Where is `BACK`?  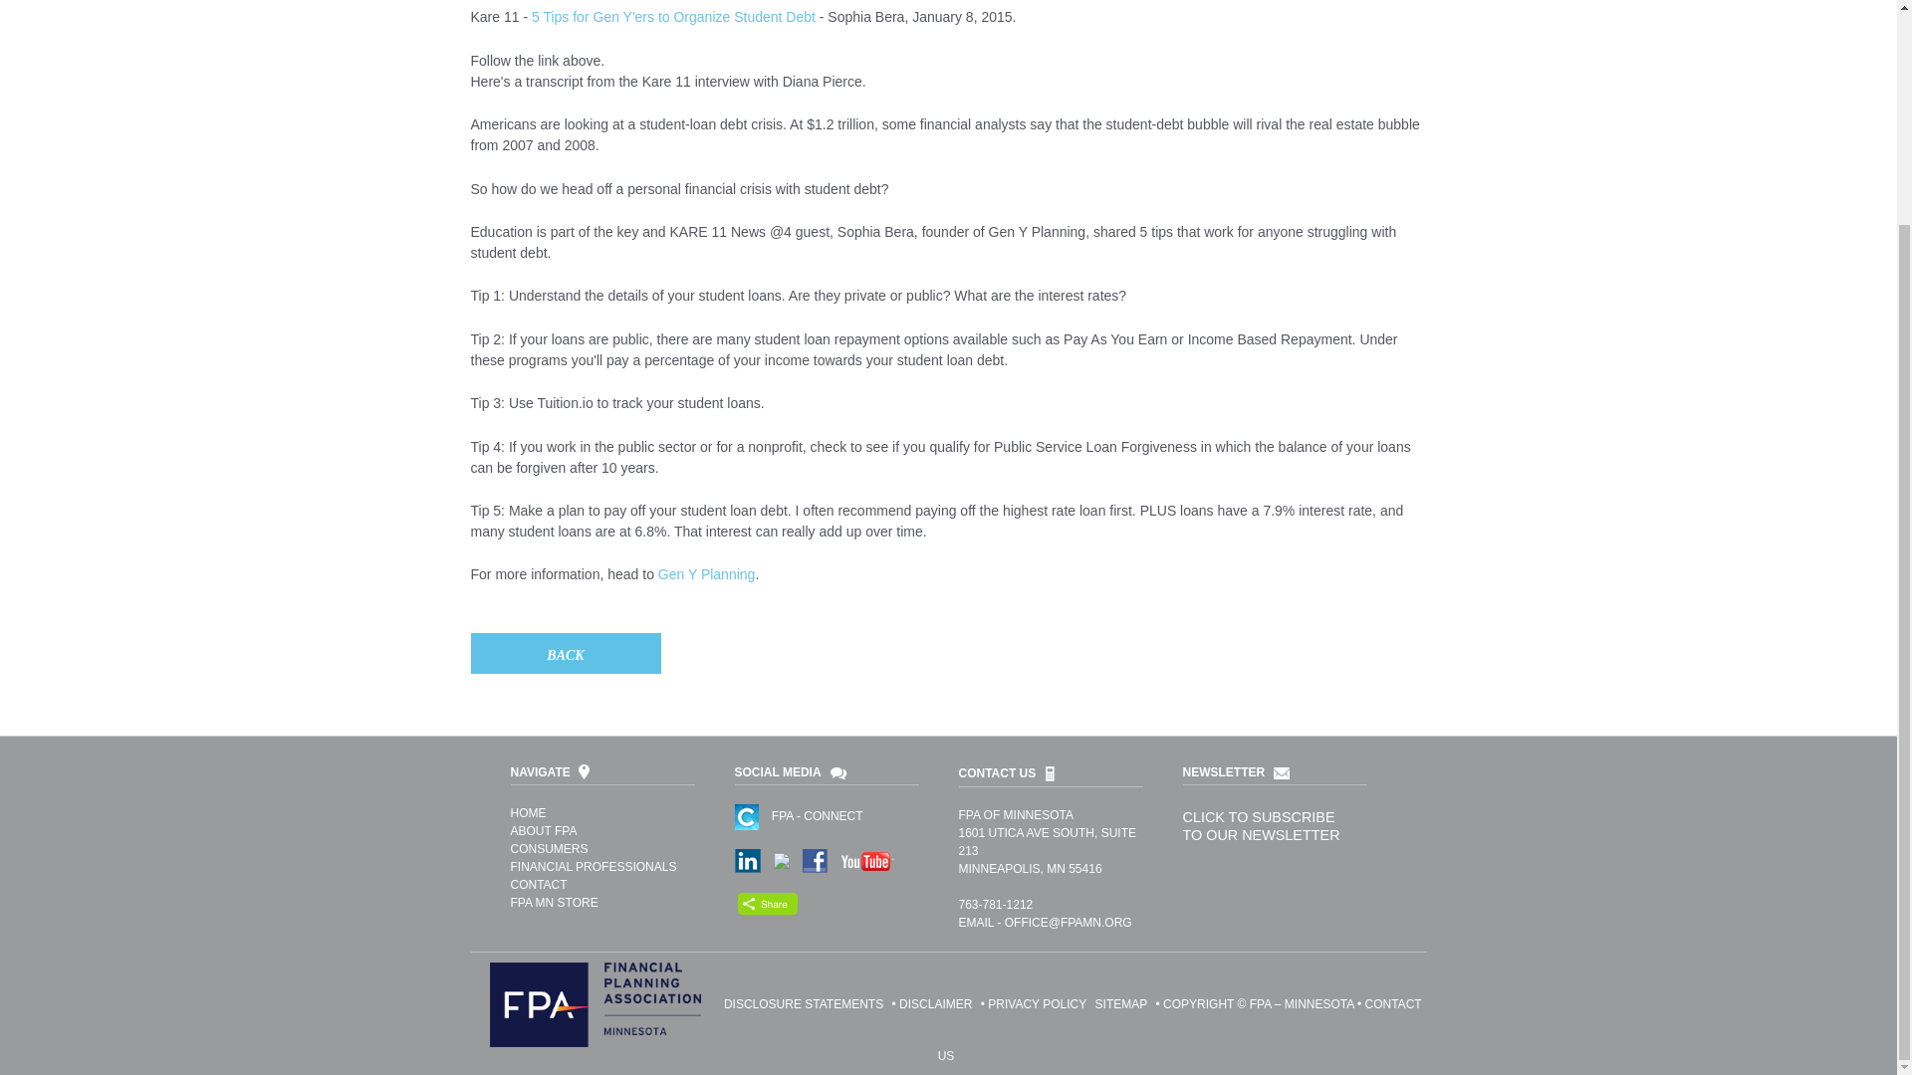
BACK is located at coordinates (565, 653).